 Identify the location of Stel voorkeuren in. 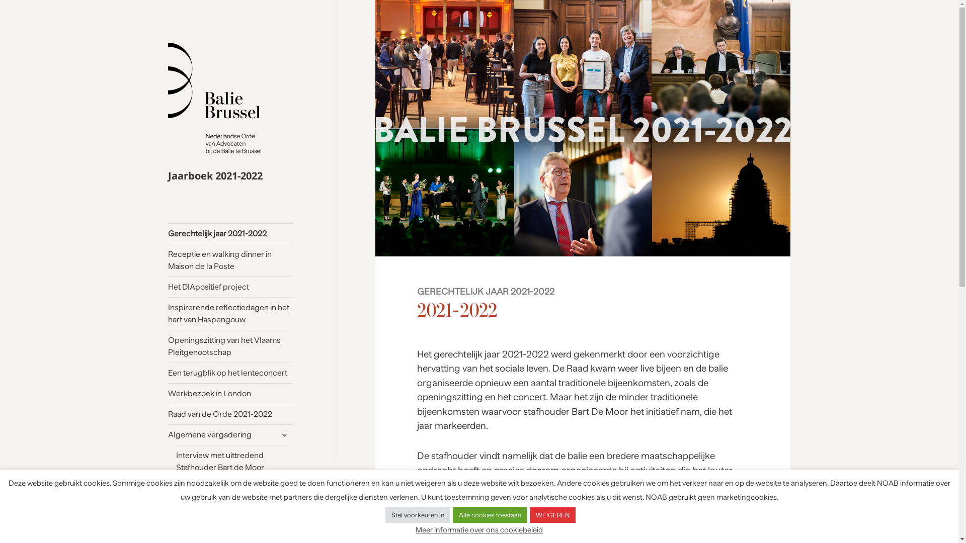
(418, 515).